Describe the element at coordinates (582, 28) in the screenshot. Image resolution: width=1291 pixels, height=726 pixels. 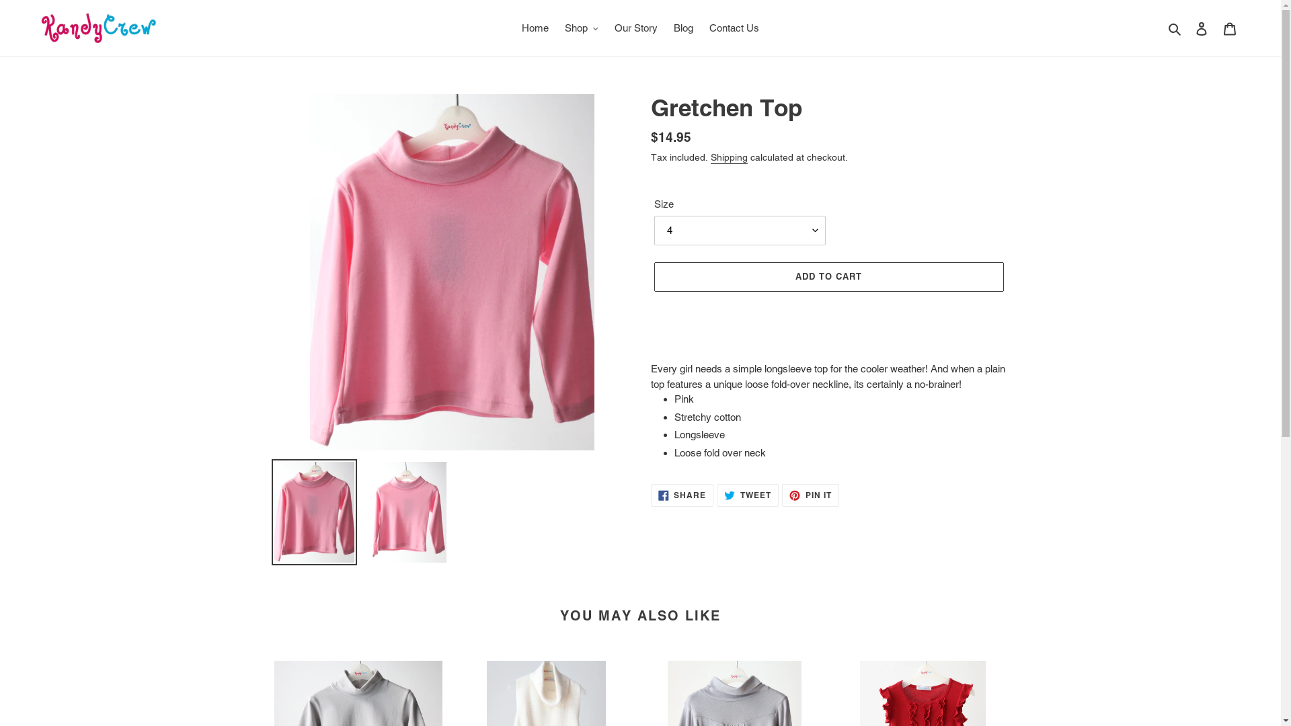
I see `Shop` at that location.